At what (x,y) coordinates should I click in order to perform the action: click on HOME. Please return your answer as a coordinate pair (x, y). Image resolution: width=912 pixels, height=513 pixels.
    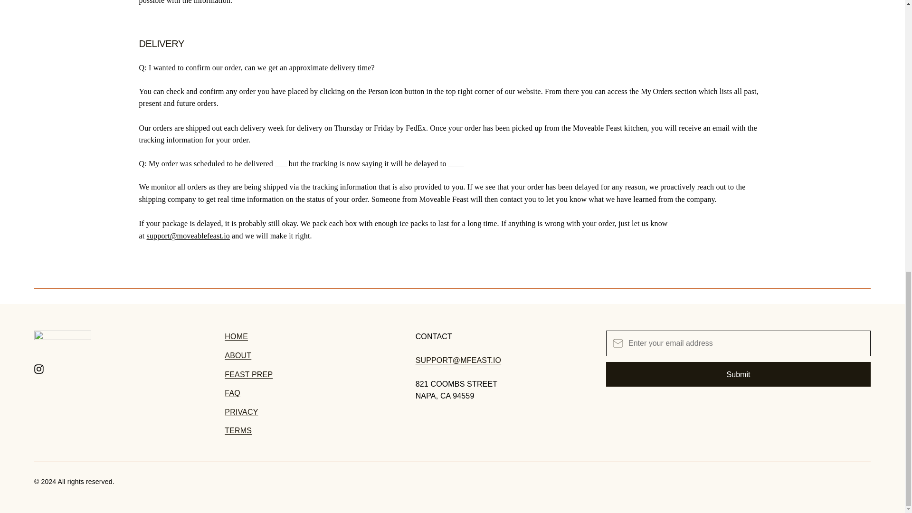
    Looking at the image, I should click on (236, 336).